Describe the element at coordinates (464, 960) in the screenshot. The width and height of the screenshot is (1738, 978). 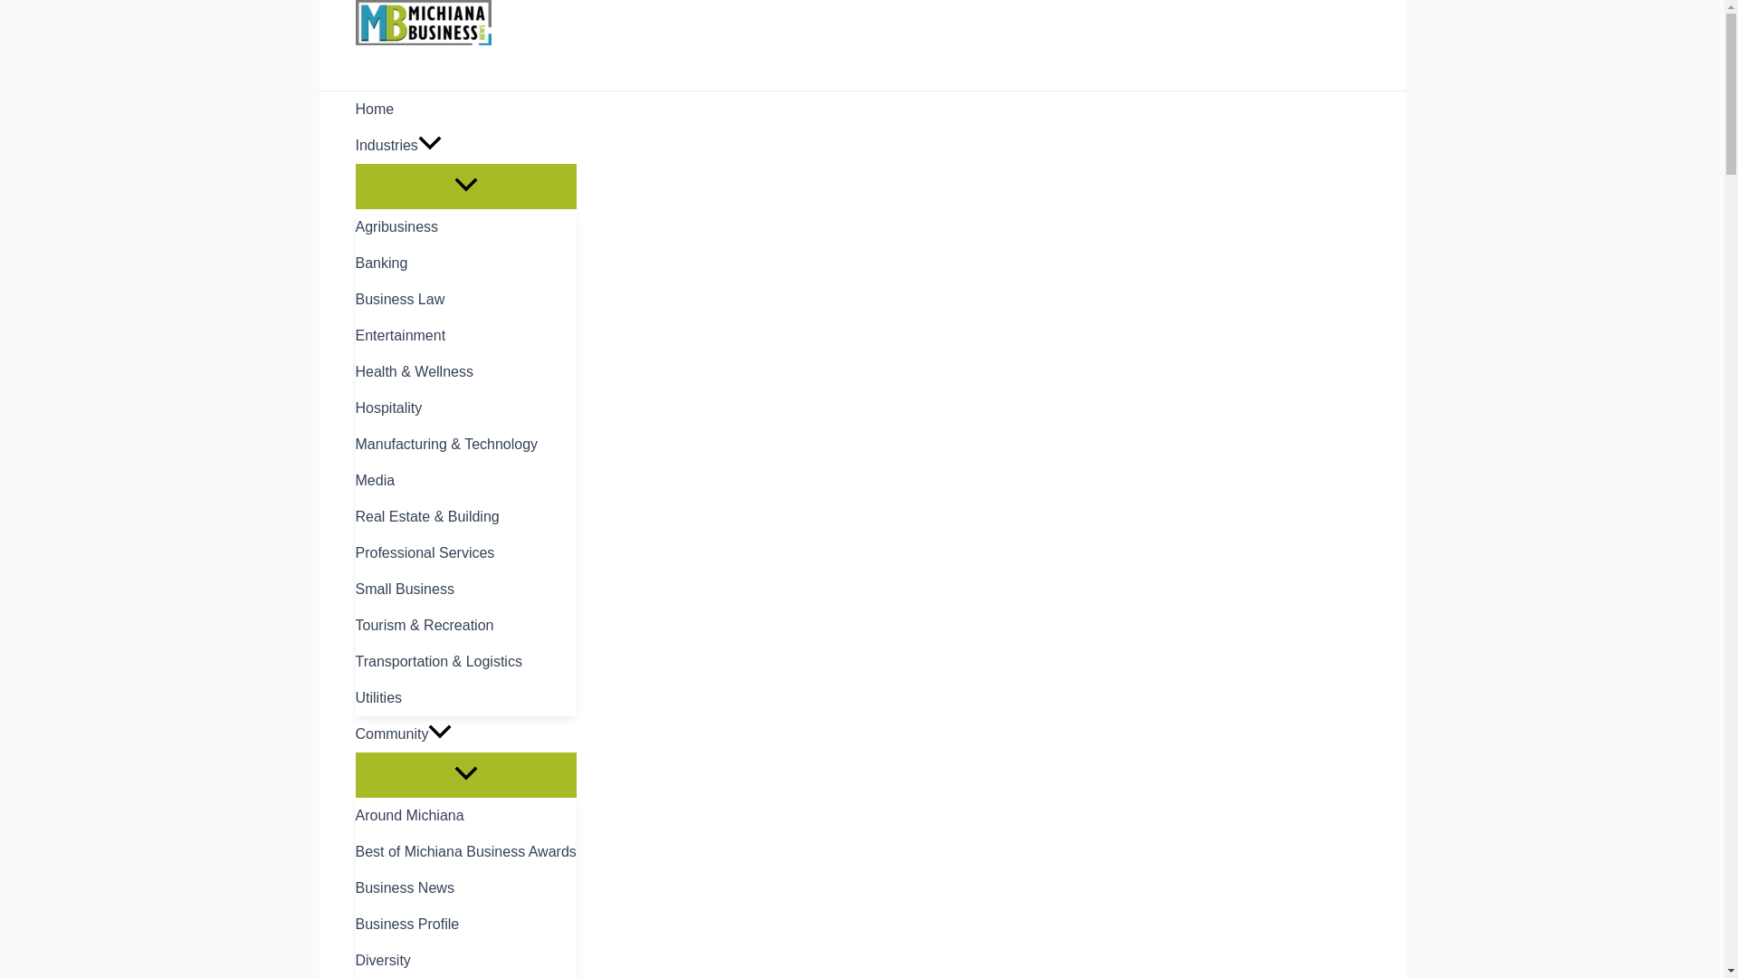
I see `Diversity` at that location.